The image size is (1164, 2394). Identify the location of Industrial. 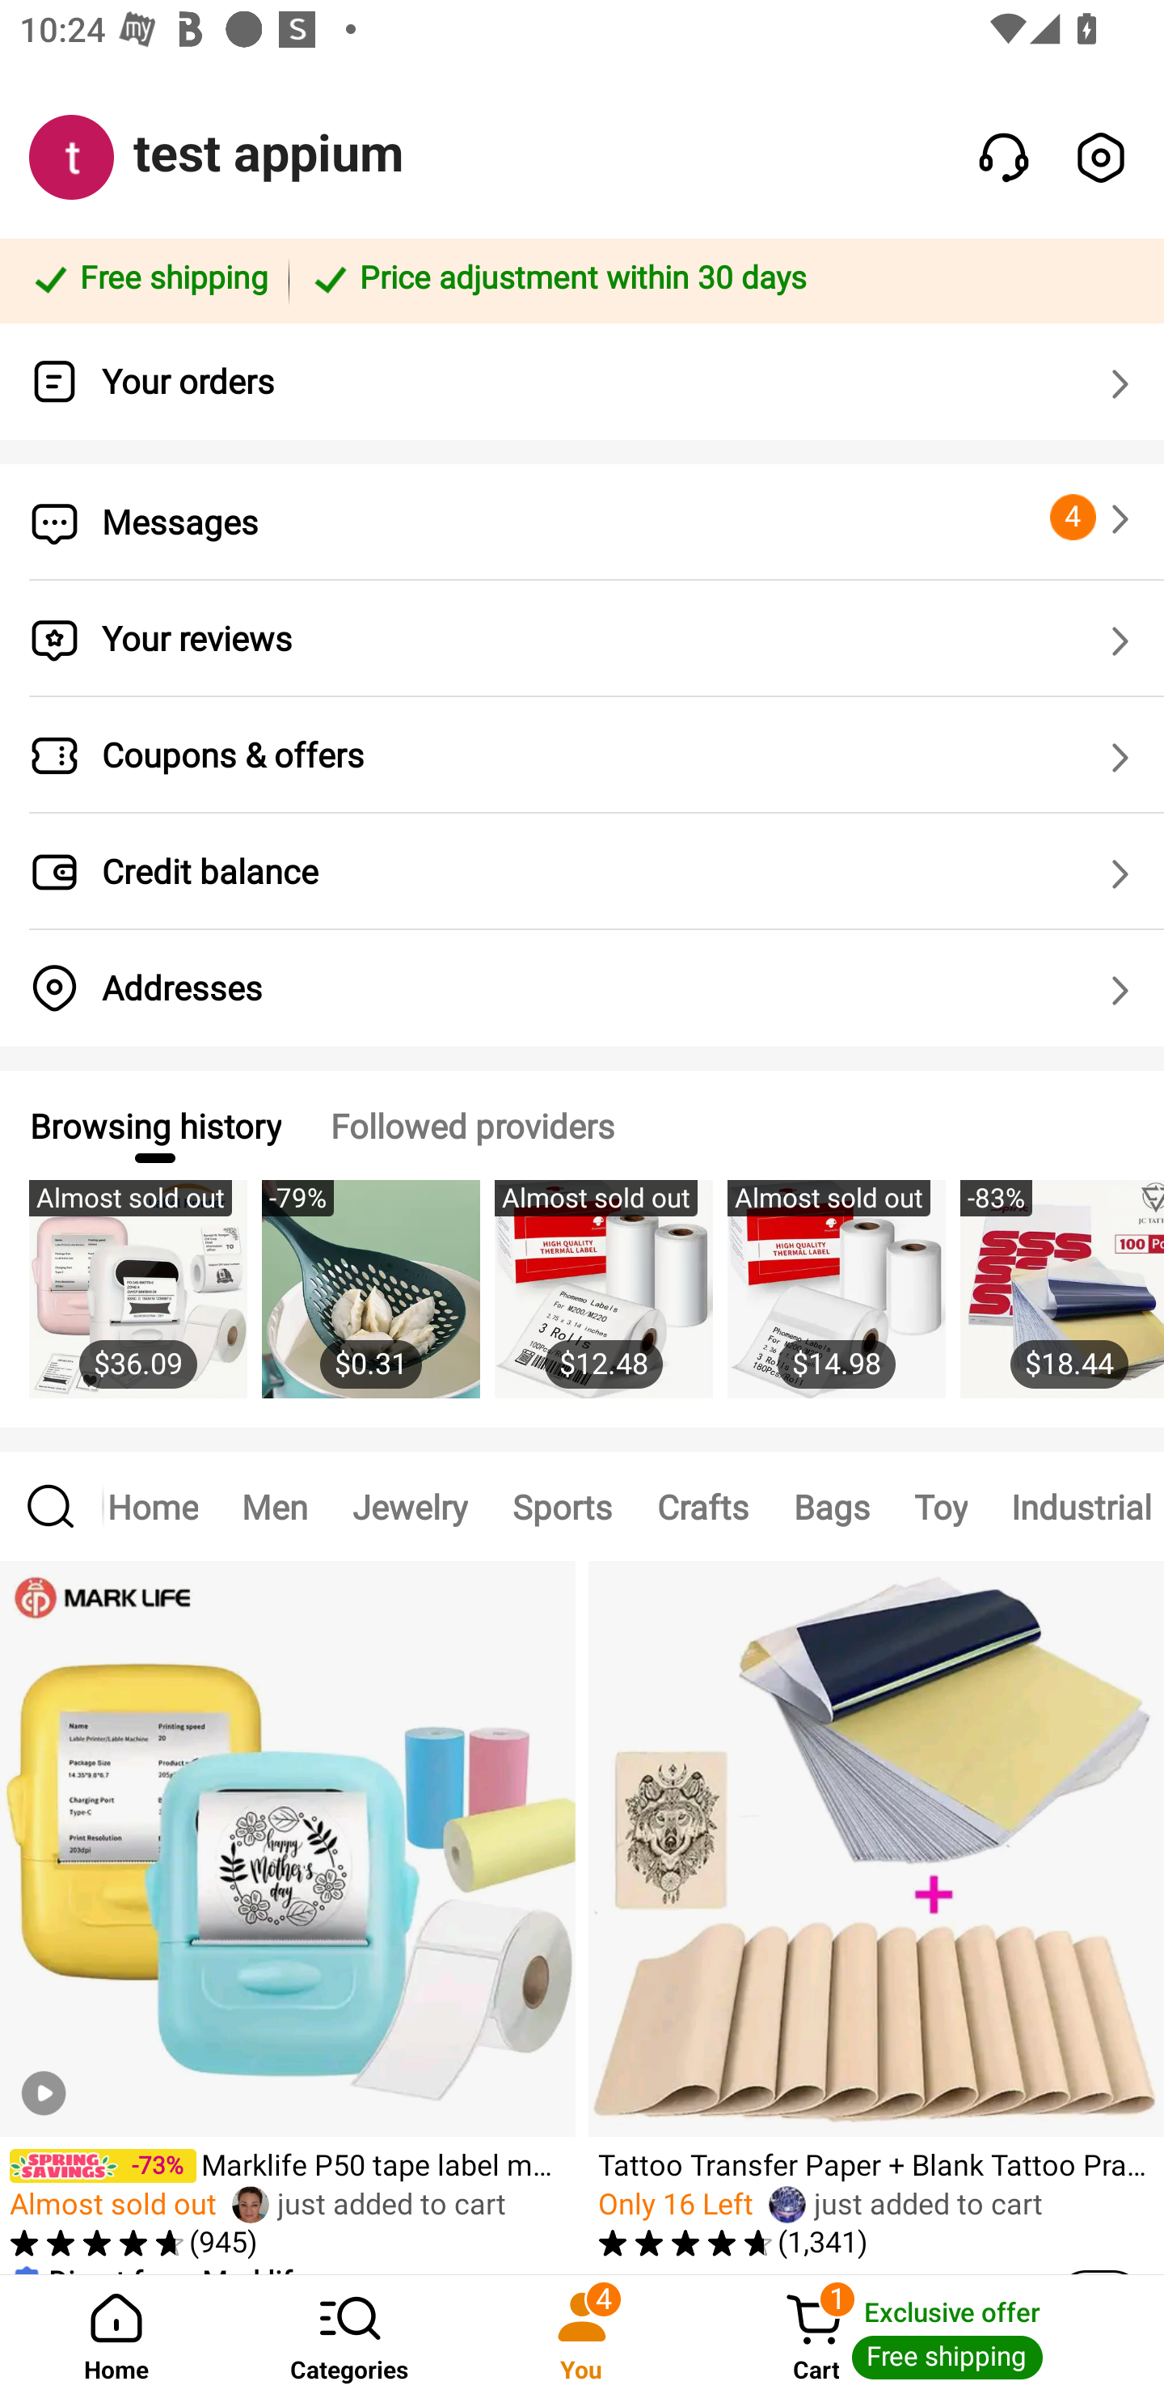
(1077, 1505).